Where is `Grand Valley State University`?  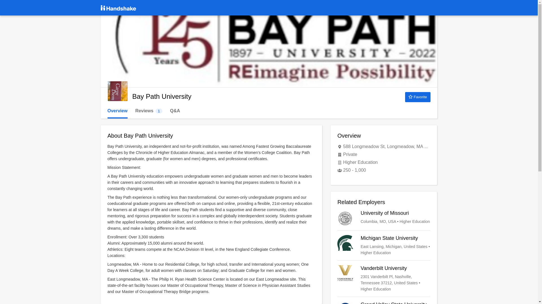
Grand Valley State University is located at coordinates (384, 245).